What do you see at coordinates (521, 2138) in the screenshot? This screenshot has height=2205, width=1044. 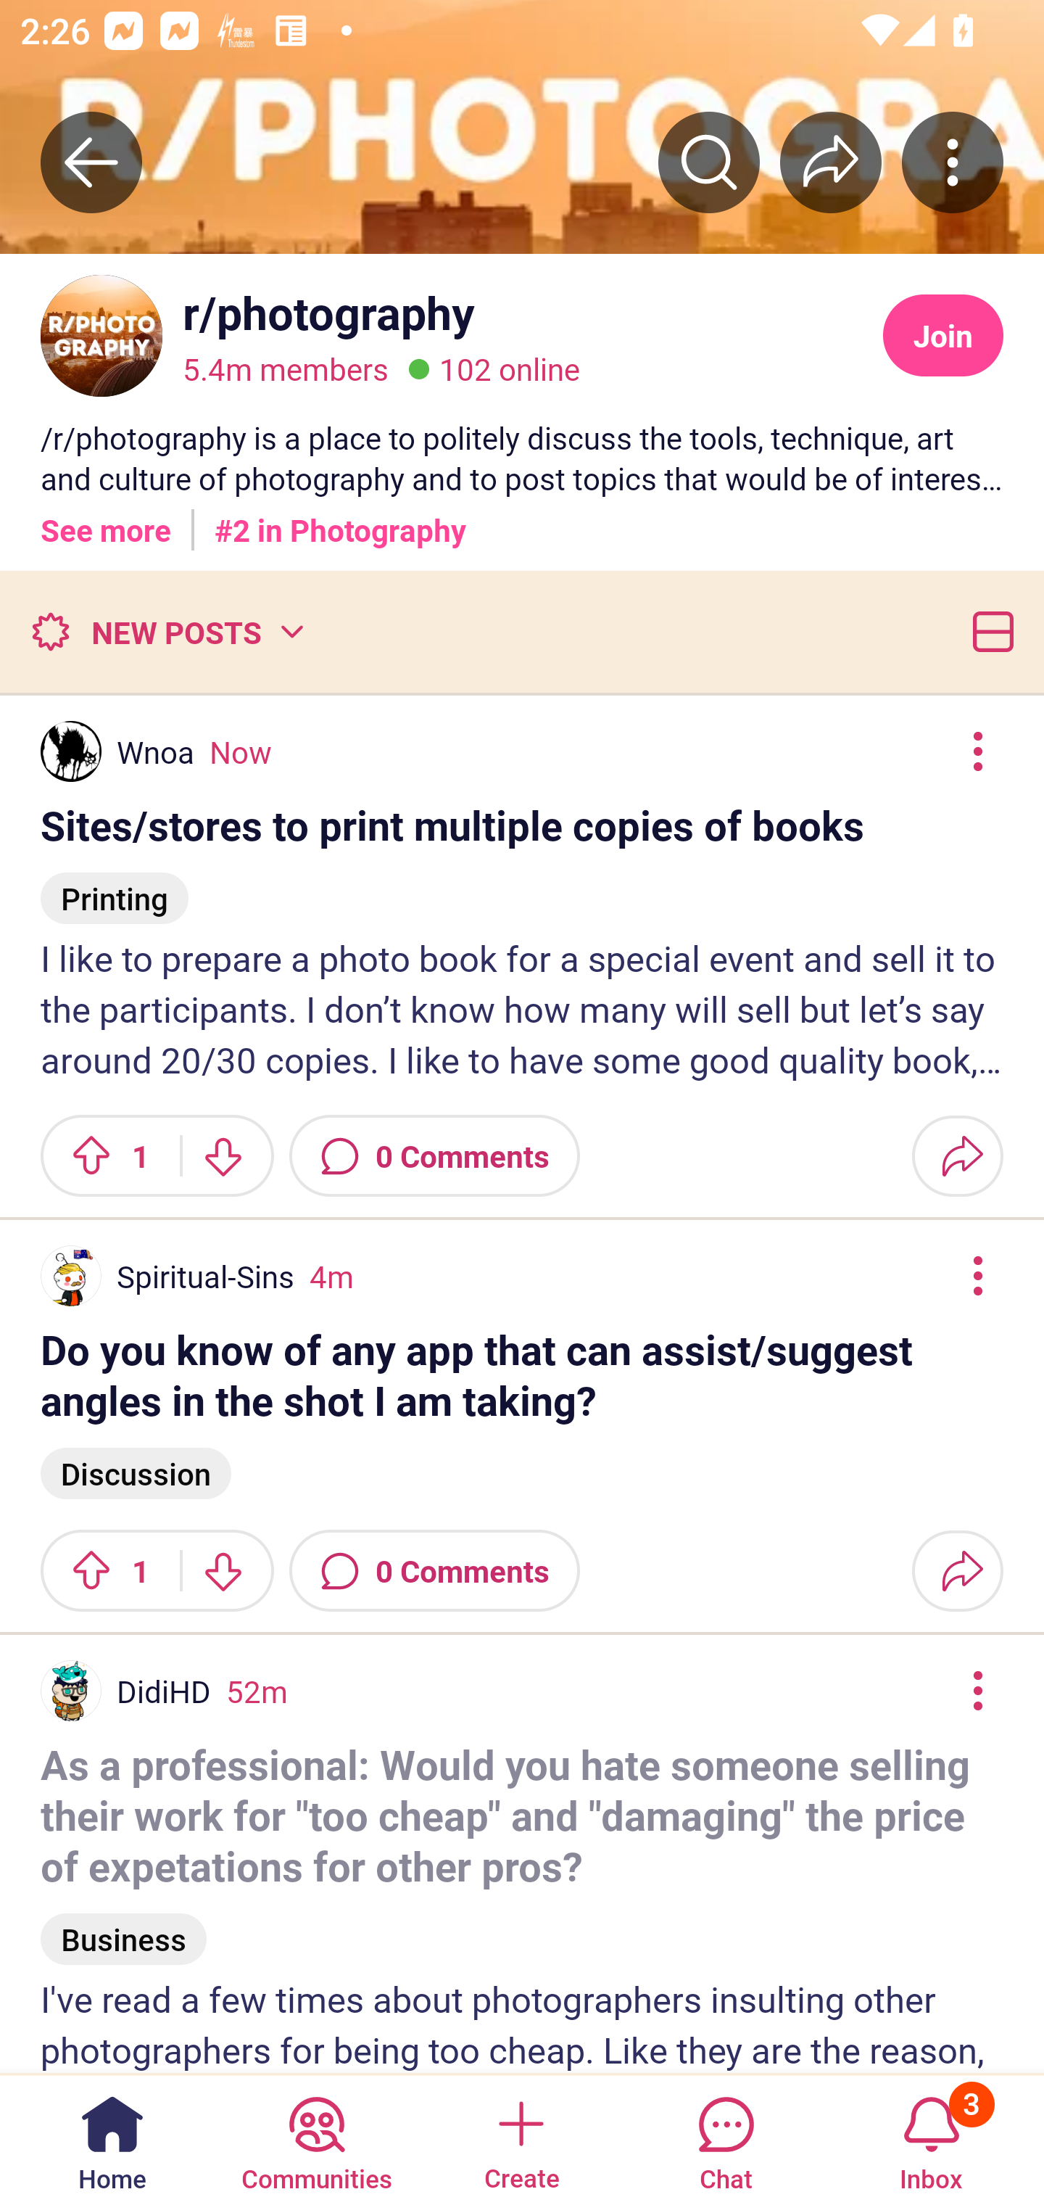 I see `Create a post Create` at bounding box center [521, 2138].